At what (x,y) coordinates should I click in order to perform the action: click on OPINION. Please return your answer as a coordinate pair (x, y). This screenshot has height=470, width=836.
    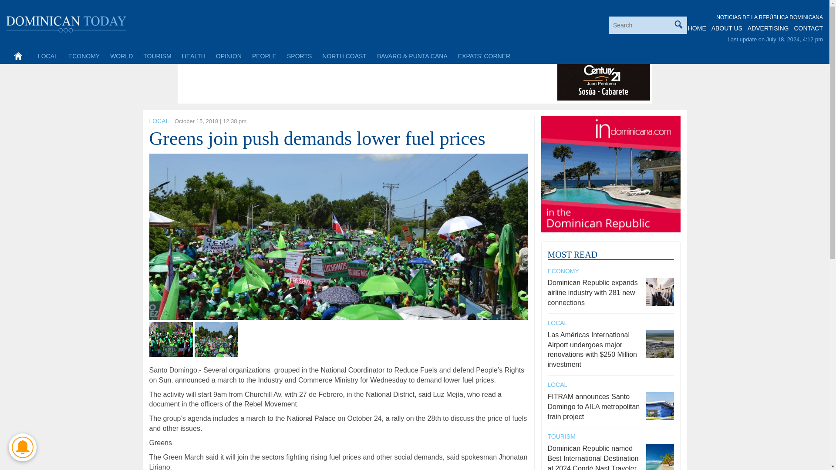
    Looking at the image, I should click on (228, 56).